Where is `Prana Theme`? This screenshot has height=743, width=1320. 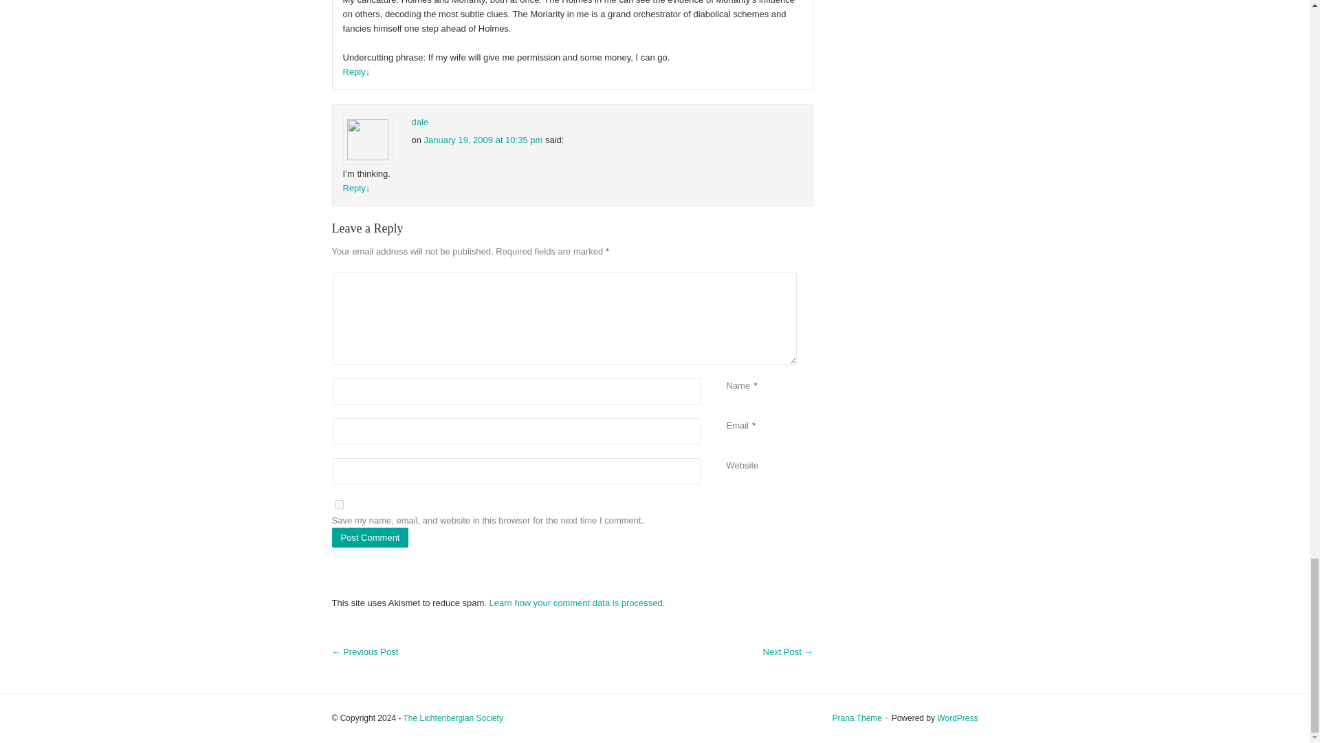
Prana Theme is located at coordinates (857, 718).